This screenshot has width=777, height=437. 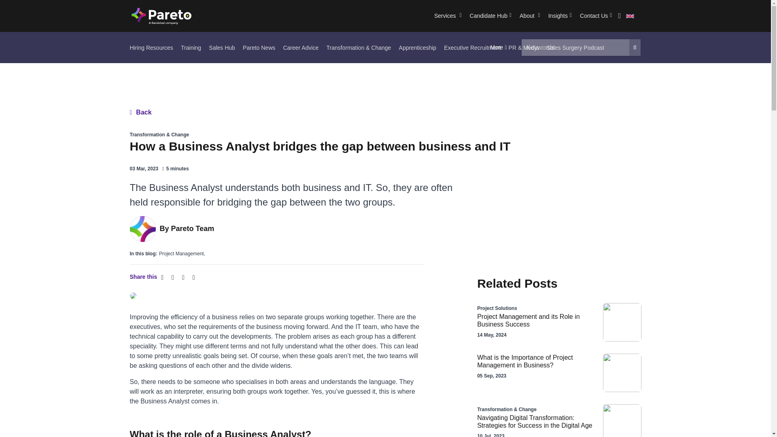 What do you see at coordinates (530, 16) in the screenshot?
I see `About` at bounding box center [530, 16].